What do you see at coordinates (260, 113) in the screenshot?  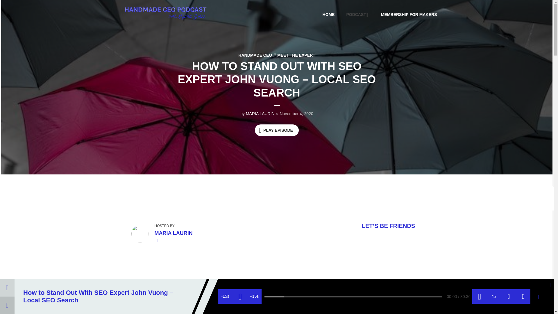 I see `MARIA LAURIN` at bounding box center [260, 113].